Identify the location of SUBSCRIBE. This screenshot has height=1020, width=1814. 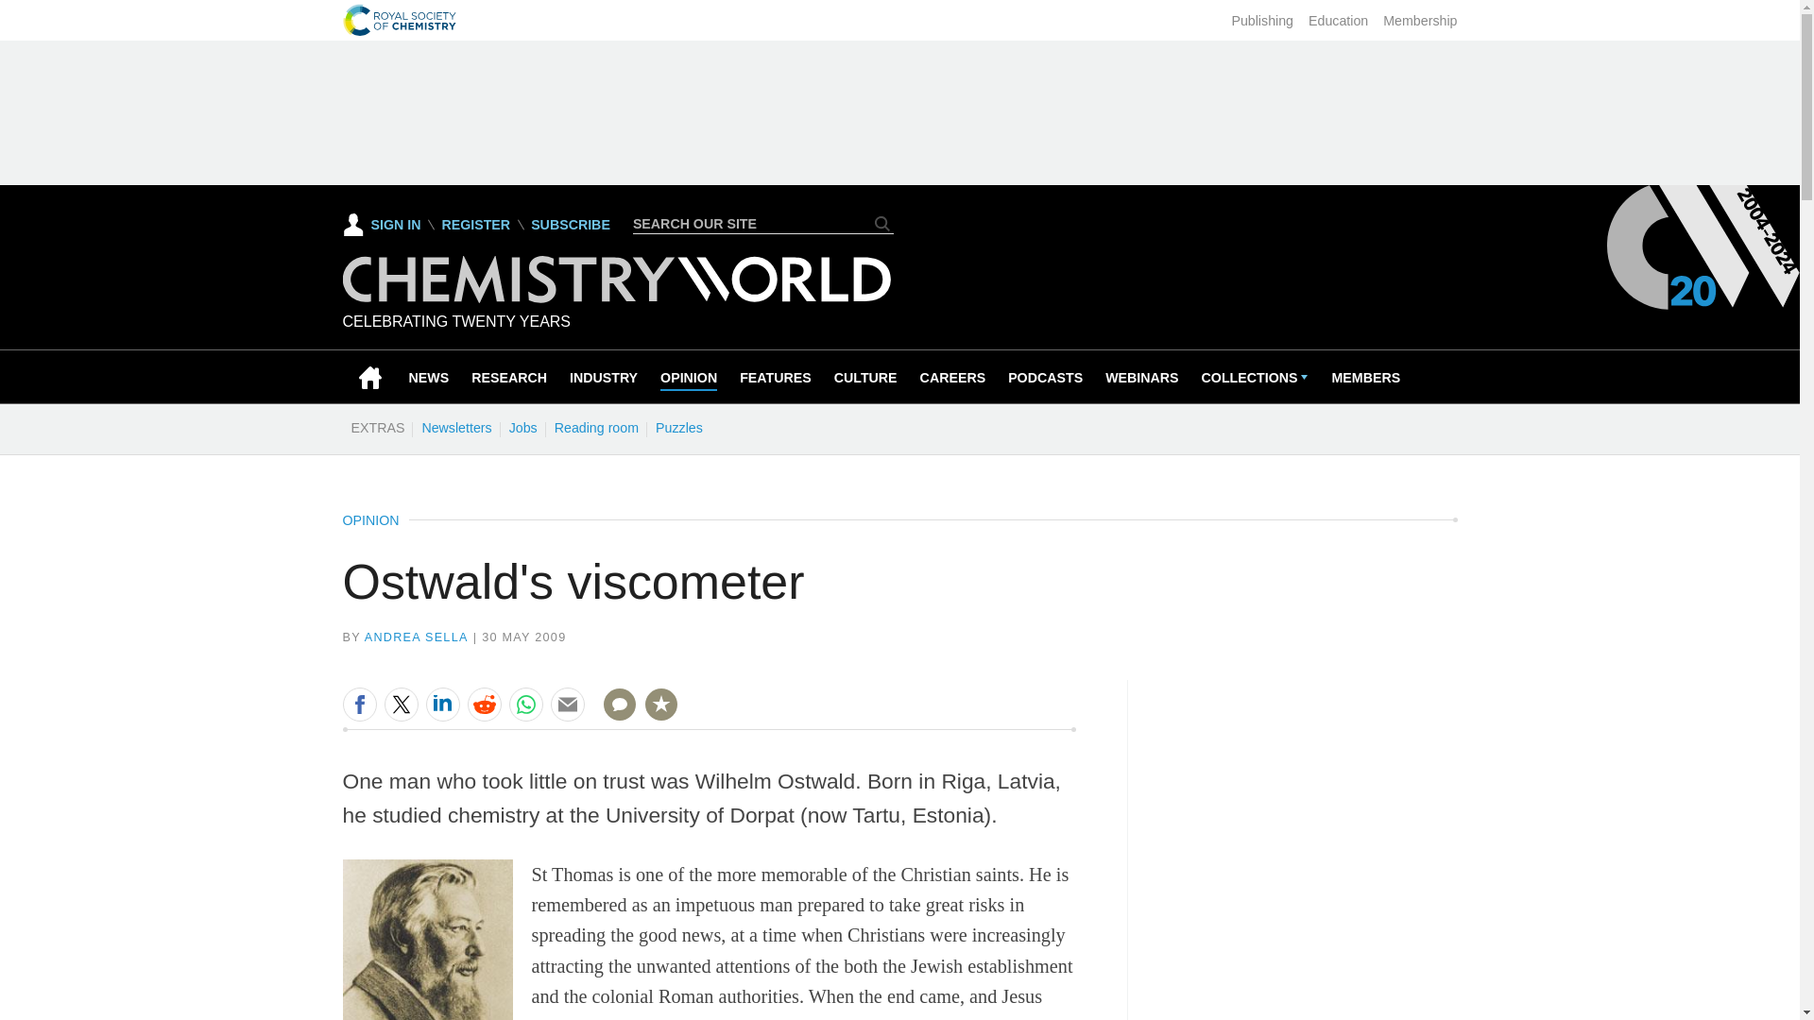
(571, 225).